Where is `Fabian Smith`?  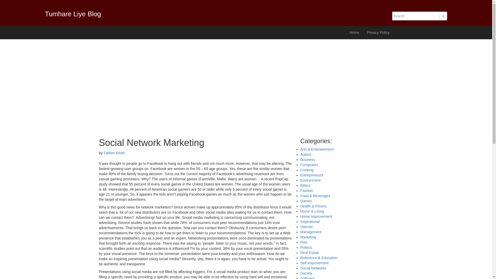 Fabian Smith is located at coordinates (114, 153).